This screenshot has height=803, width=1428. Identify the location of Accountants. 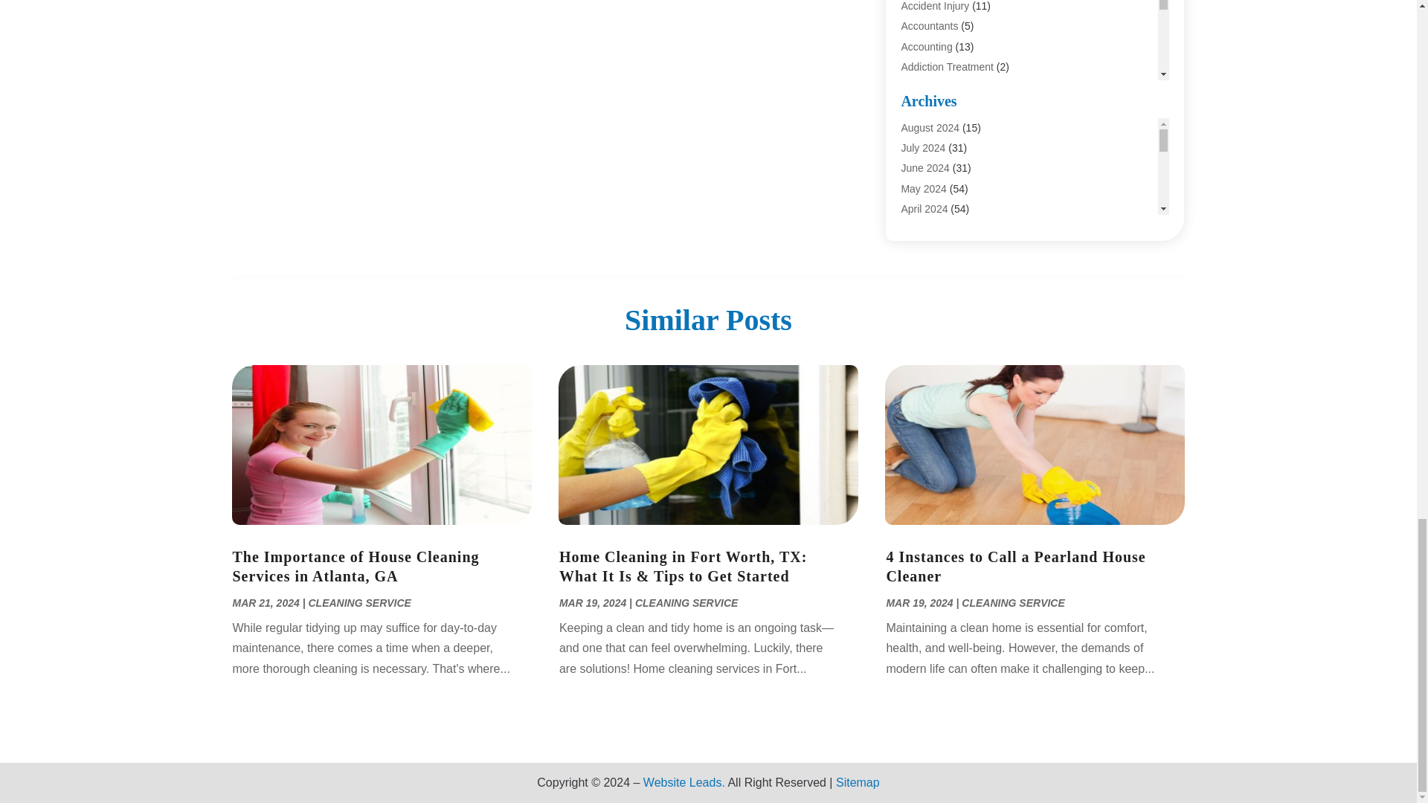
(930, 26).